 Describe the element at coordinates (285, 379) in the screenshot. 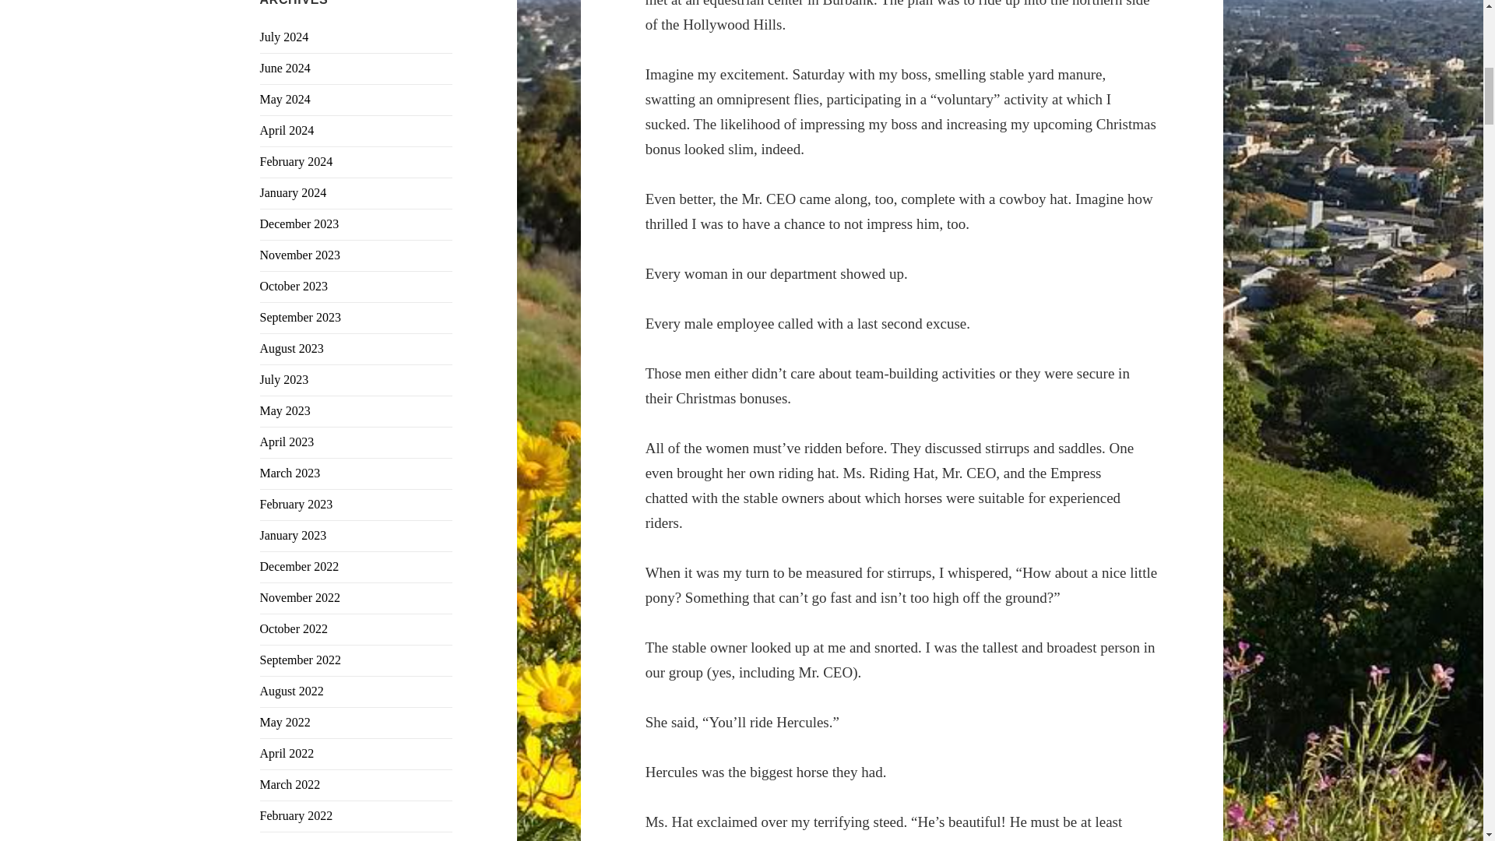

I see `July 2023` at that location.